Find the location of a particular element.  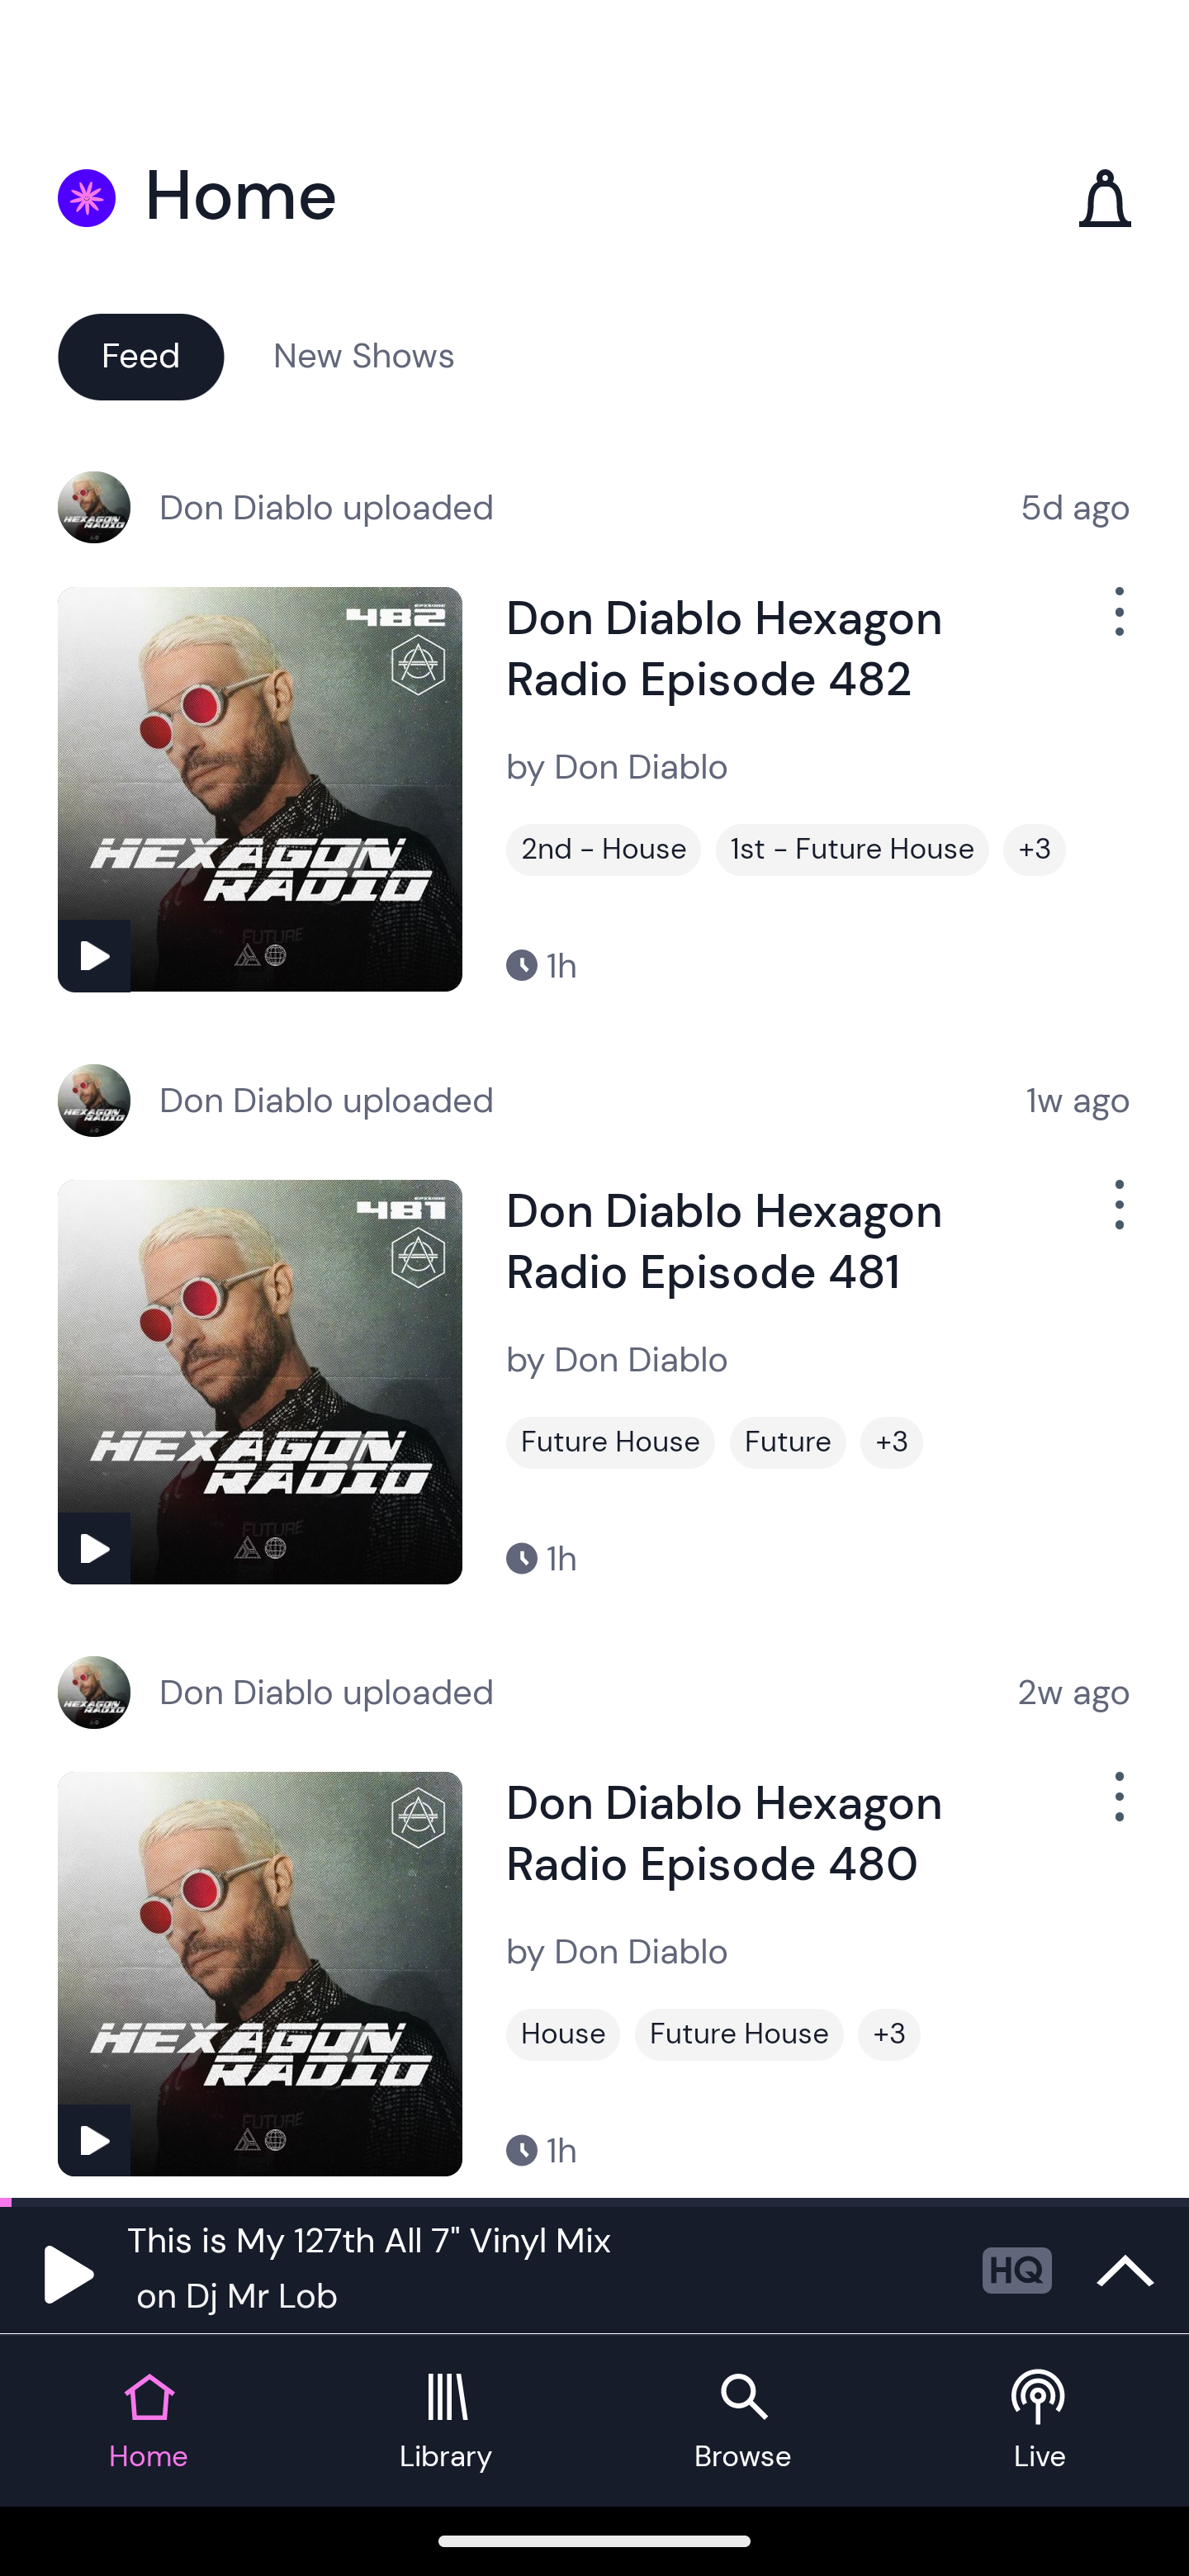

Future House is located at coordinates (610, 1442).